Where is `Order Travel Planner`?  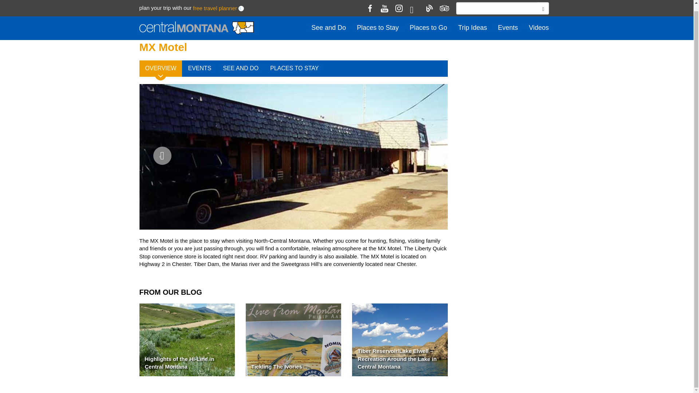 Order Travel Planner is located at coordinates (215, 3).